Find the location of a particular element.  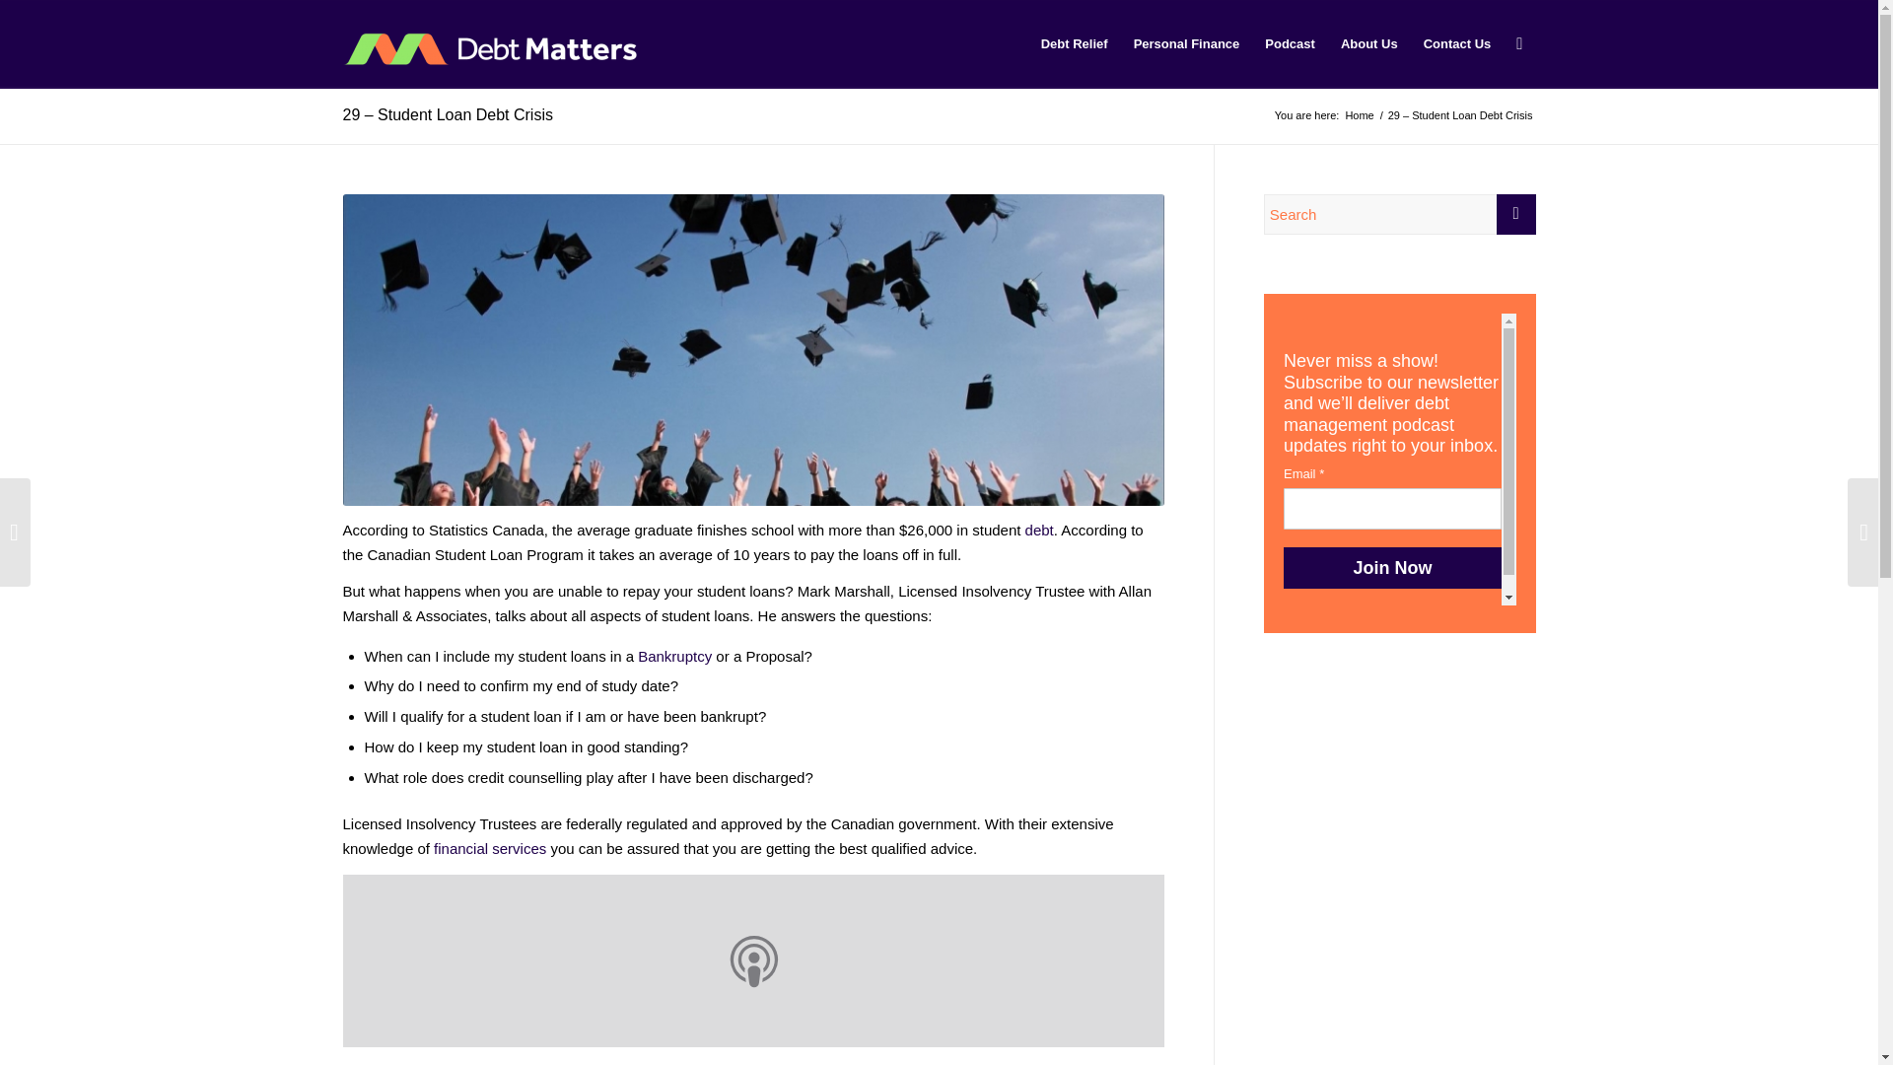

Debt Relief is located at coordinates (1074, 43).